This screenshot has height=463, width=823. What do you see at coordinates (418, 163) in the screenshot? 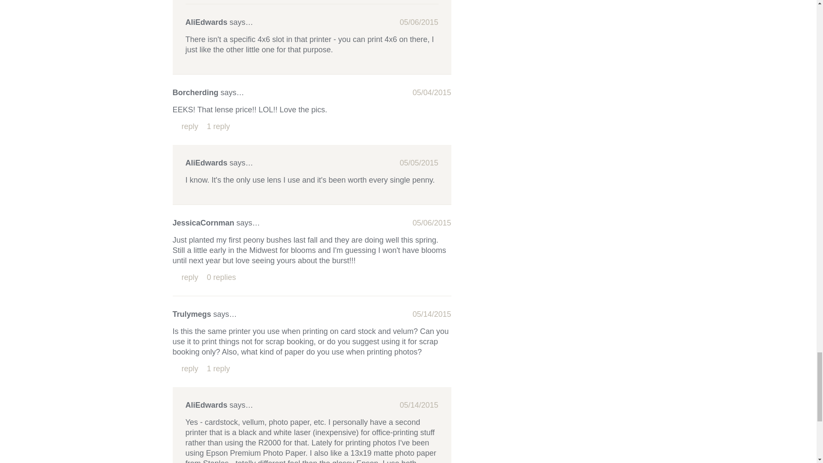
I see `2015-05-05T12:29:09-04:00` at bounding box center [418, 163].